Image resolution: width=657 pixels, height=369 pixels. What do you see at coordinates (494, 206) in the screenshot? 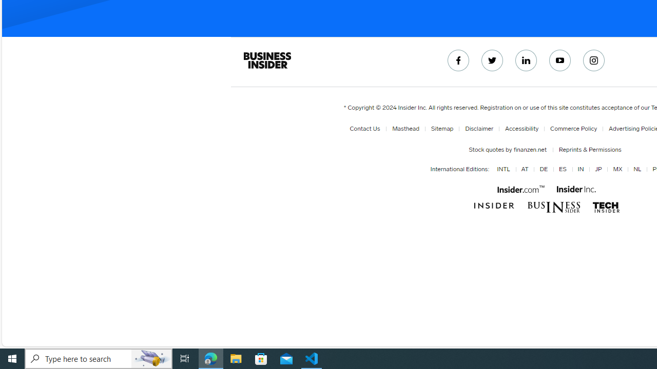
I see `Insider` at bounding box center [494, 206].